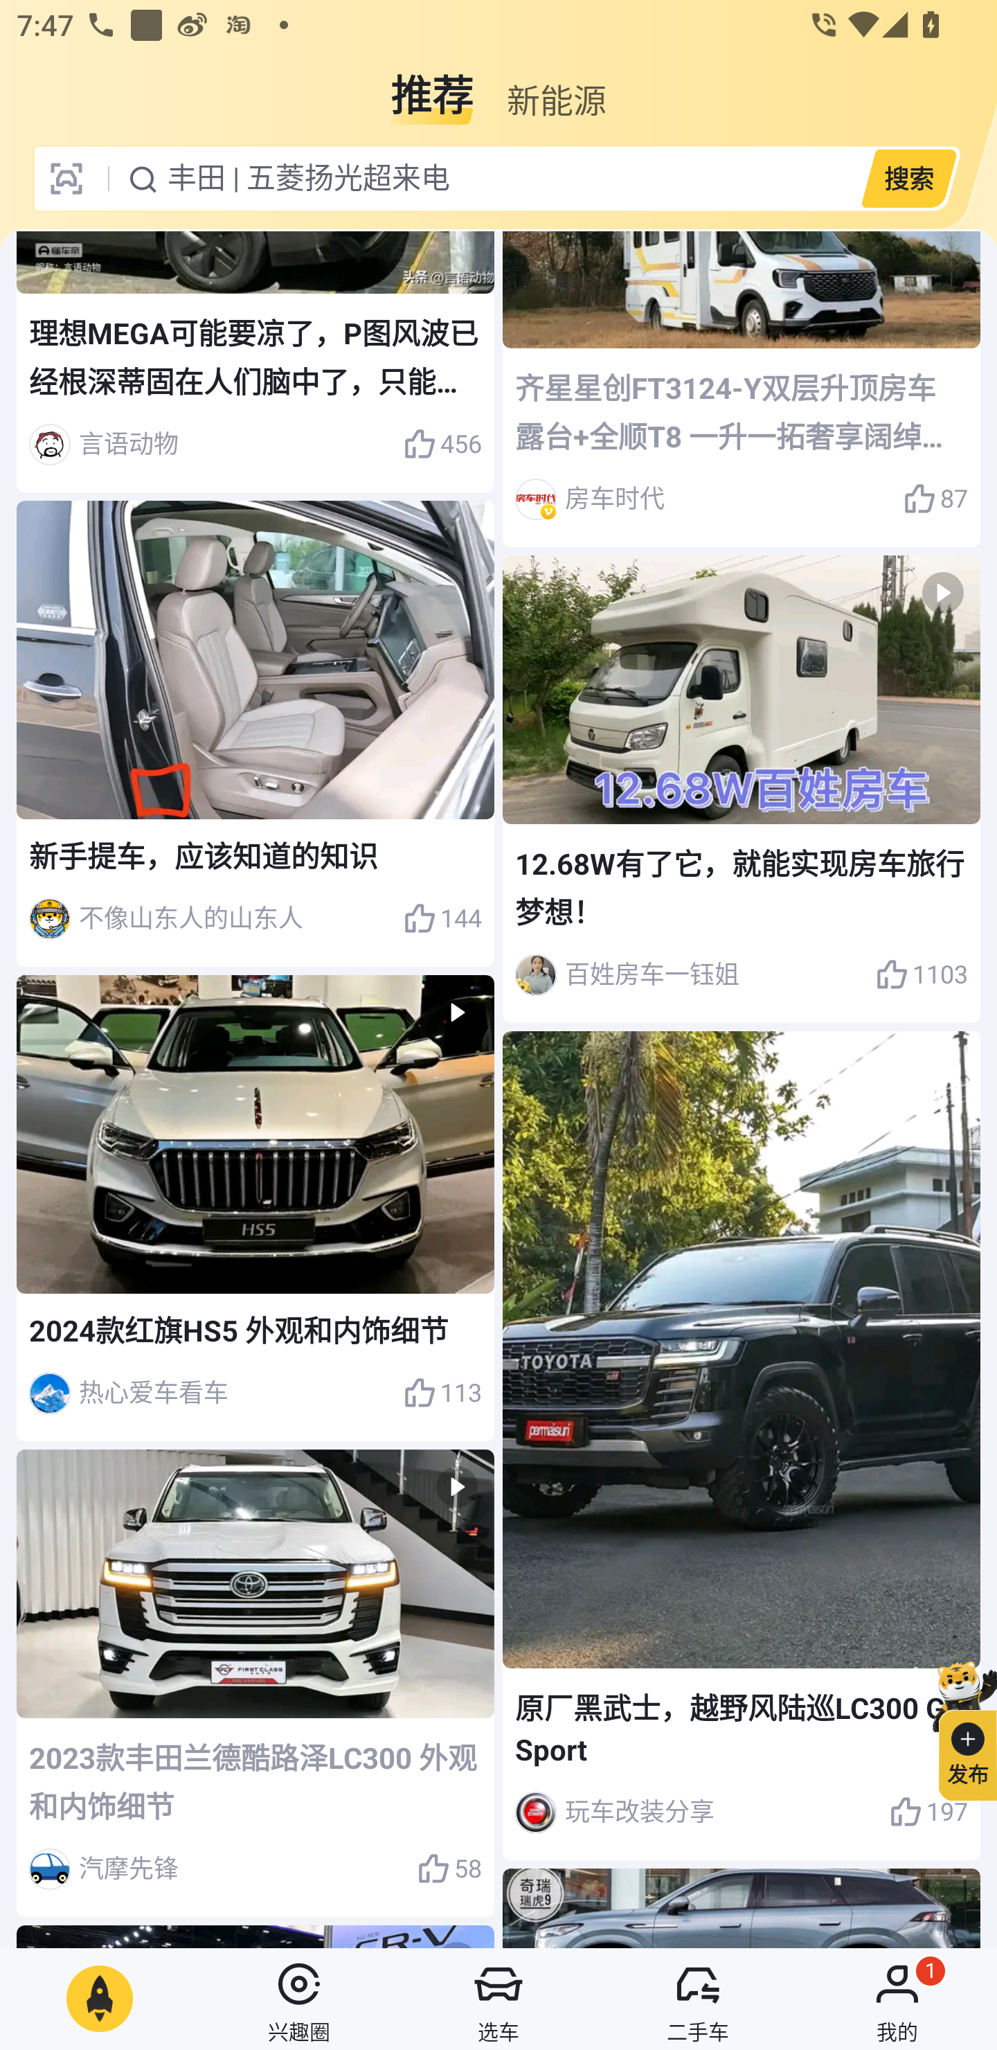 The image size is (997, 2050). Describe the element at coordinates (449, 1869) in the screenshot. I see `58` at that location.